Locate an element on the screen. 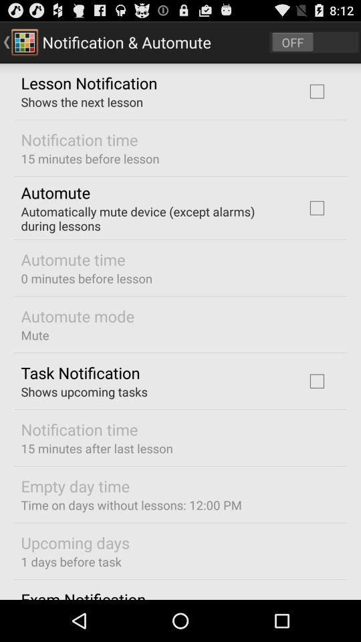  turn off the app below 1 days before is located at coordinates (83, 594).